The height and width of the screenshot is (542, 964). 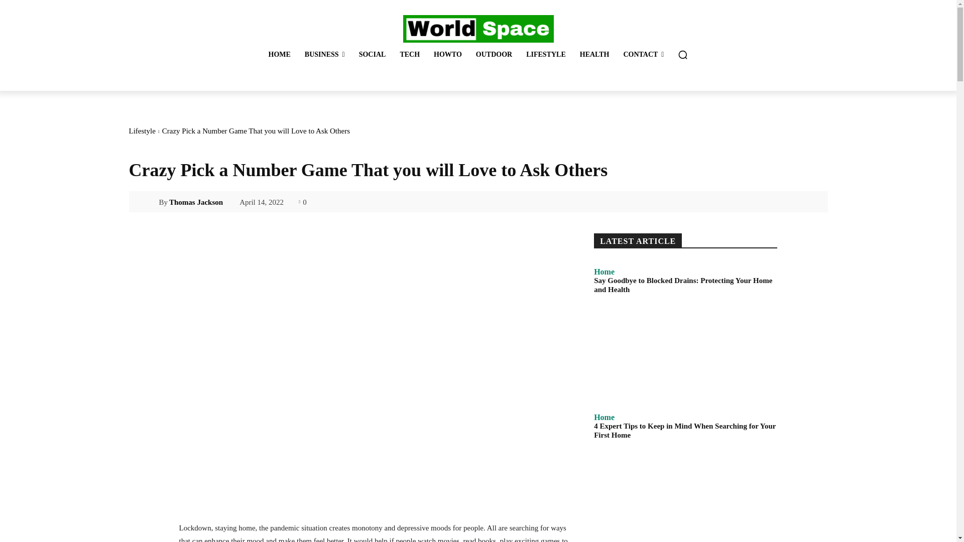 I want to click on CONTACT, so click(x=643, y=54).